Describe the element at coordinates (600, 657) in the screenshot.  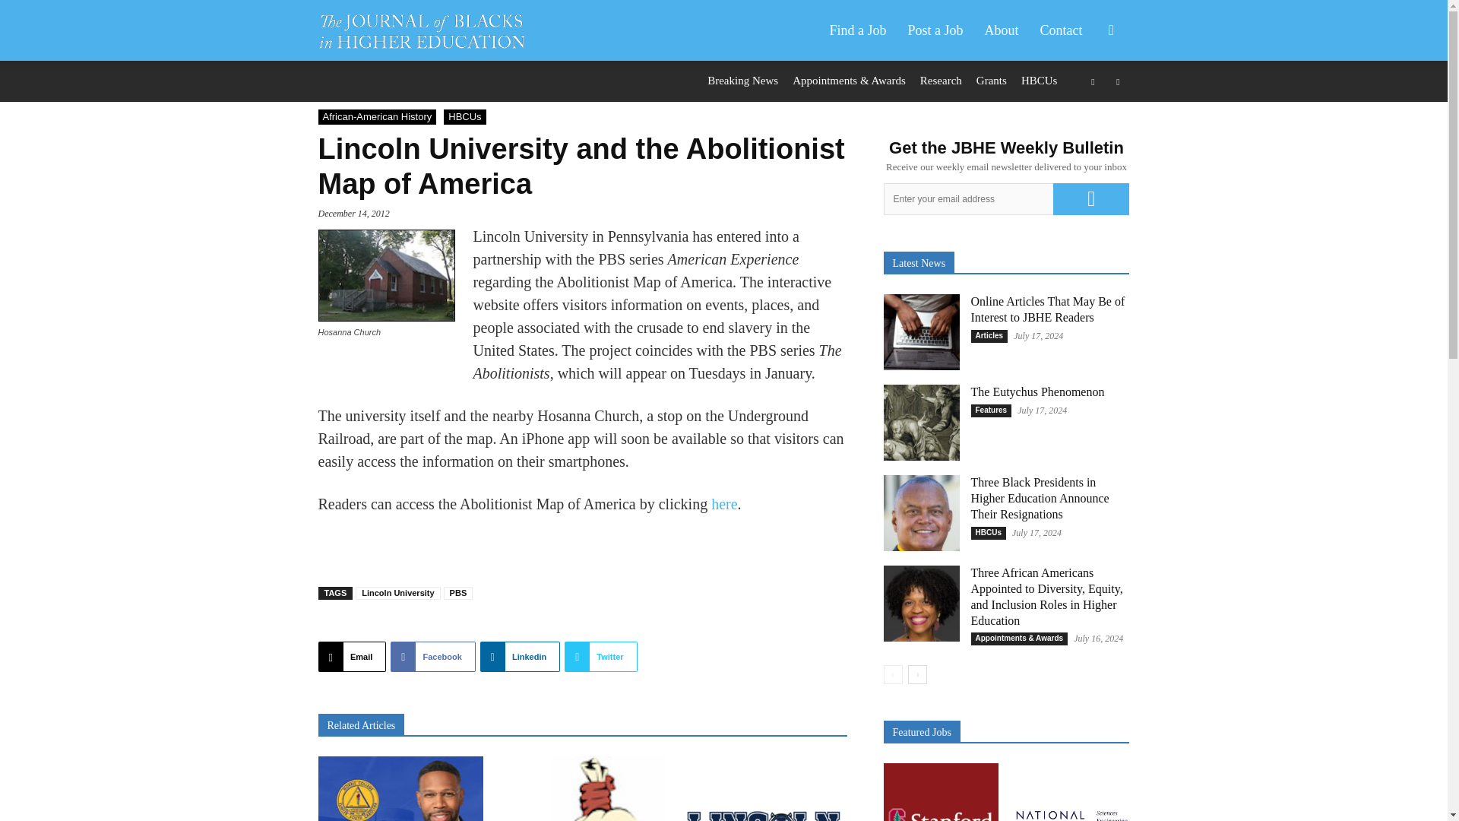
I see `Twitter` at that location.